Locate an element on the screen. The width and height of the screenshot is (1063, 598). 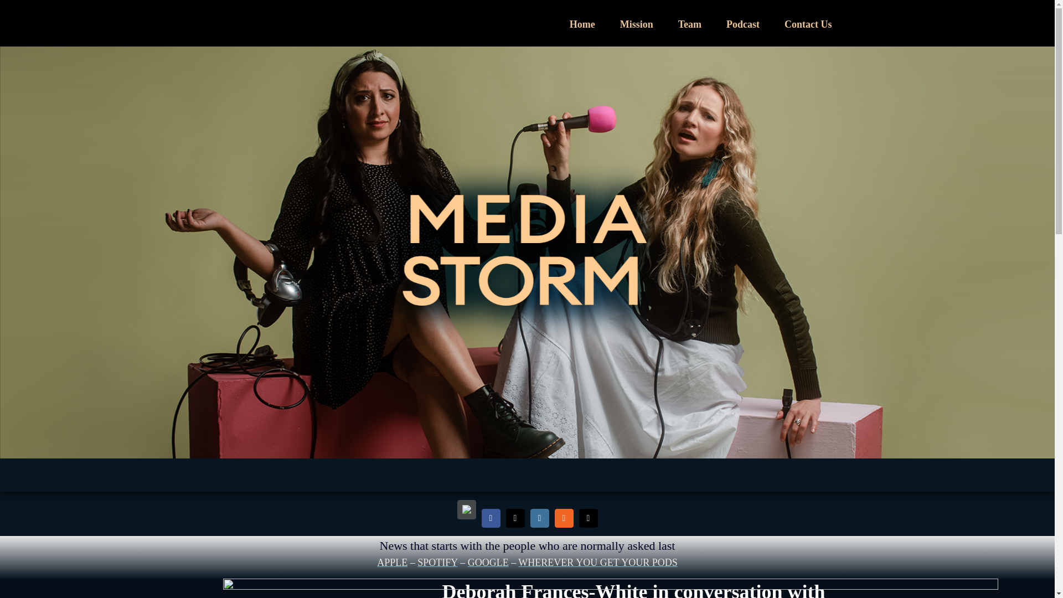
WHEREVER YOU GET YOUR PODS is located at coordinates (598, 563).